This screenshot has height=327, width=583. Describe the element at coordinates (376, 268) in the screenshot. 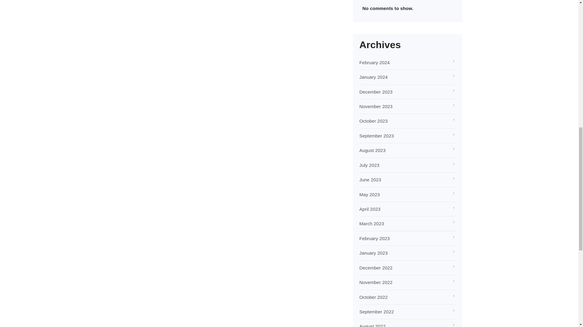

I see `December 2022` at that location.